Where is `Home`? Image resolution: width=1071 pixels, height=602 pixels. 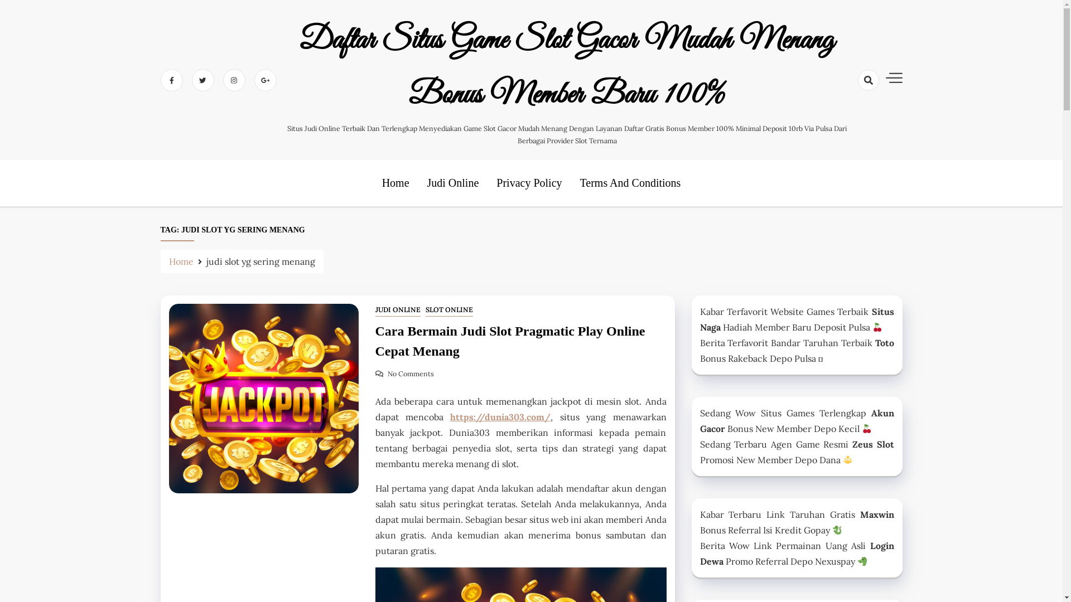
Home is located at coordinates (396, 183).